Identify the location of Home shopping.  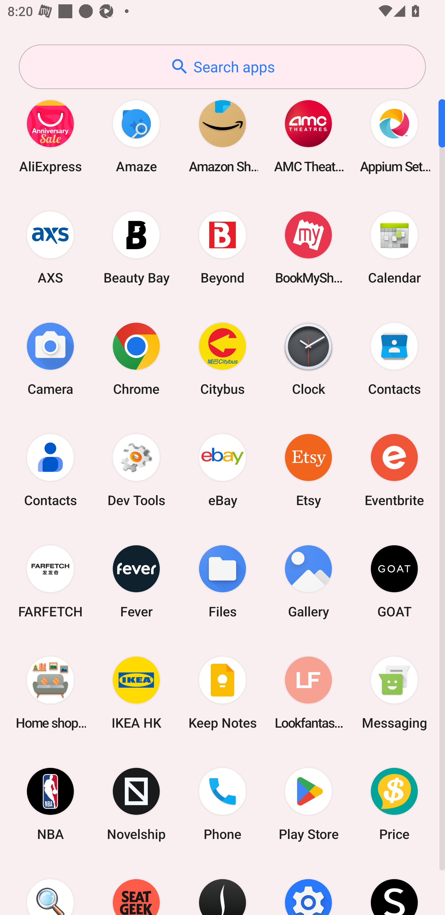
(50, 692).